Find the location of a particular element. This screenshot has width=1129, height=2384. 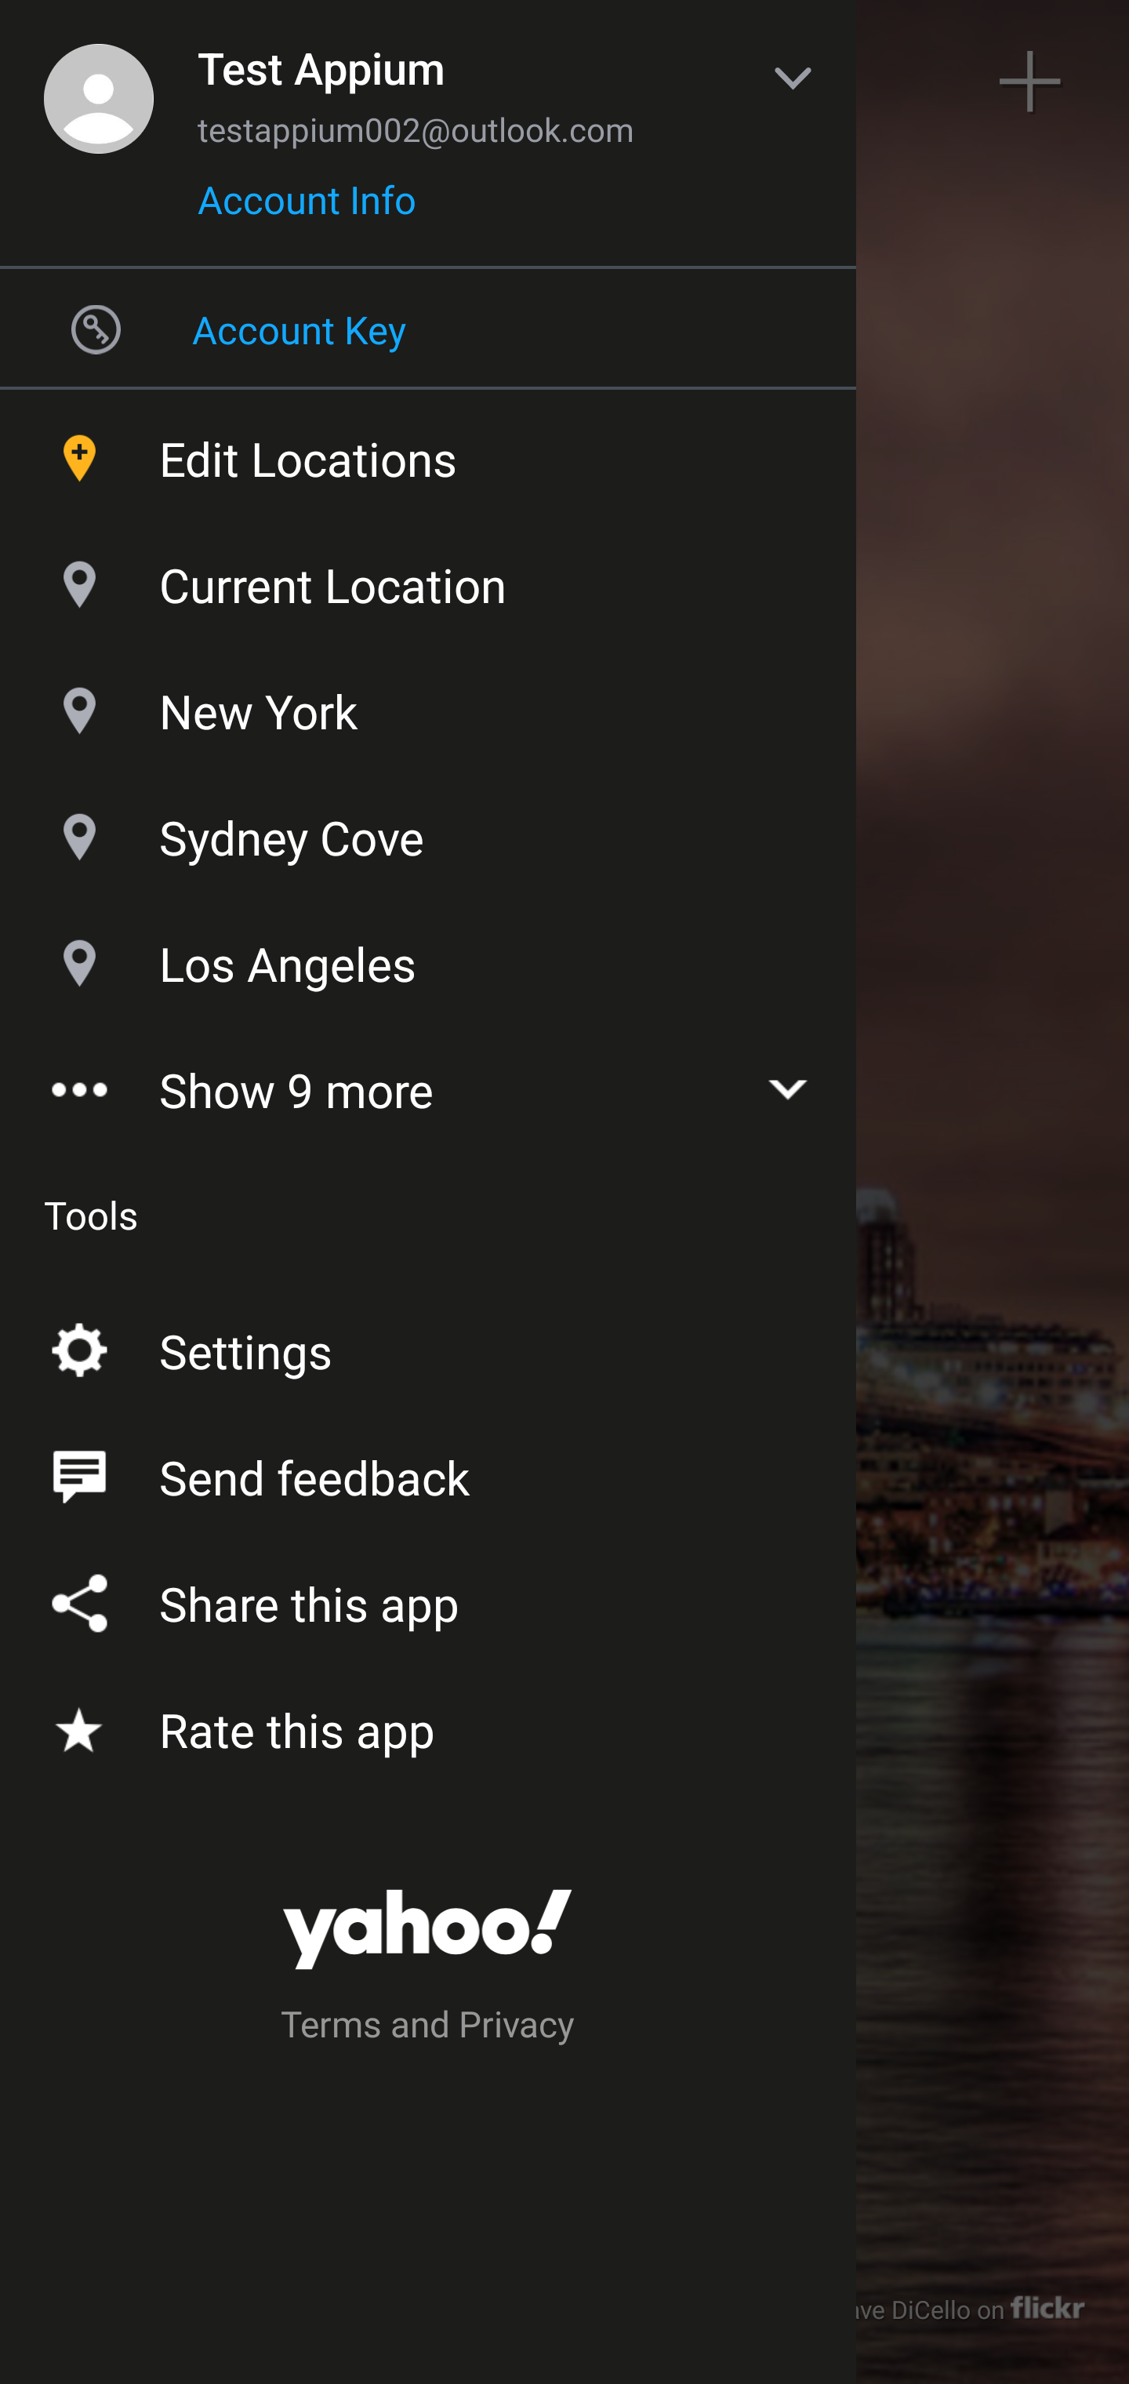

Account Info is located at coordinates (307, 209).